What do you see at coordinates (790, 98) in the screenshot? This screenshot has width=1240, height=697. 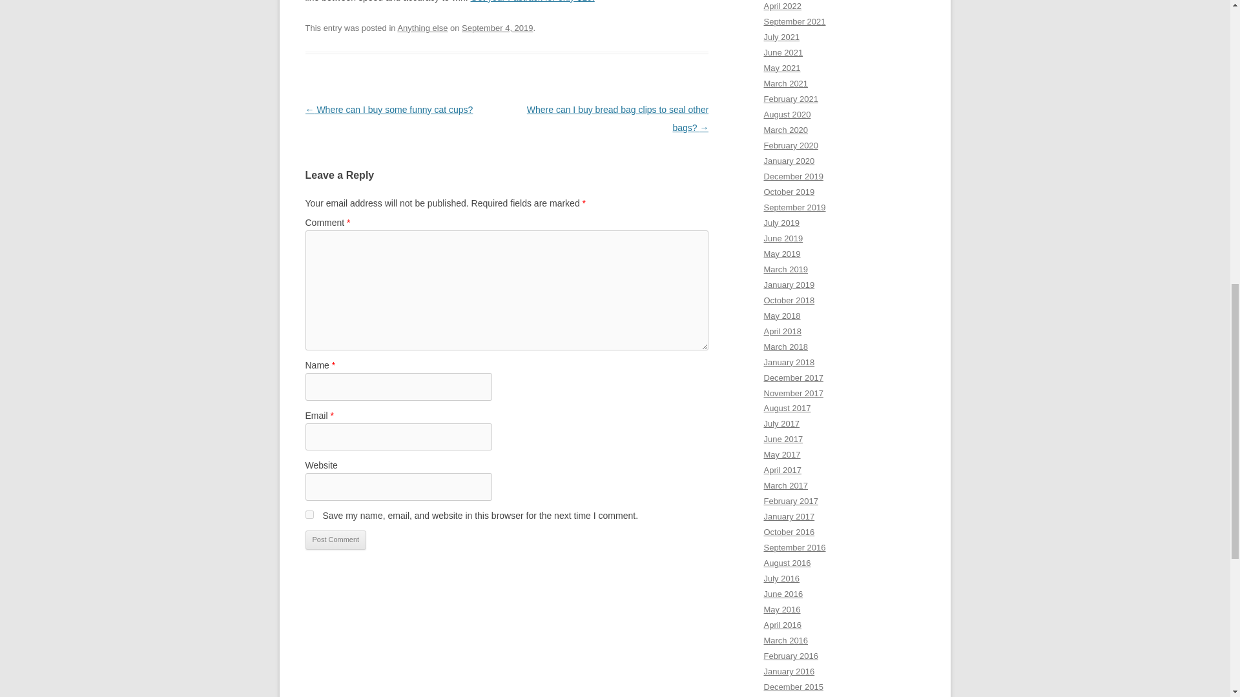 I see `February 2021` at bounding box center [790, 98].